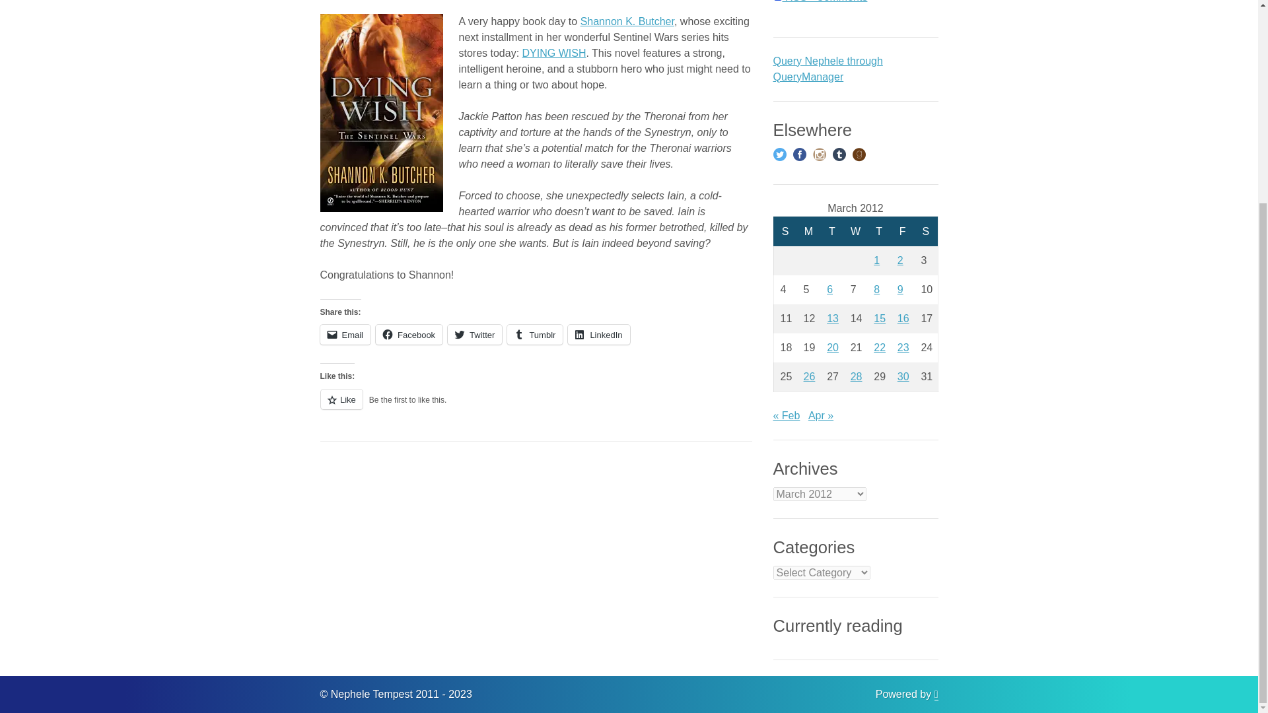 The width and height of the screenshot is (1268, 713). Describe the element at coordinates (474, 334) in the screenshot. I see `Twitter` at that location.